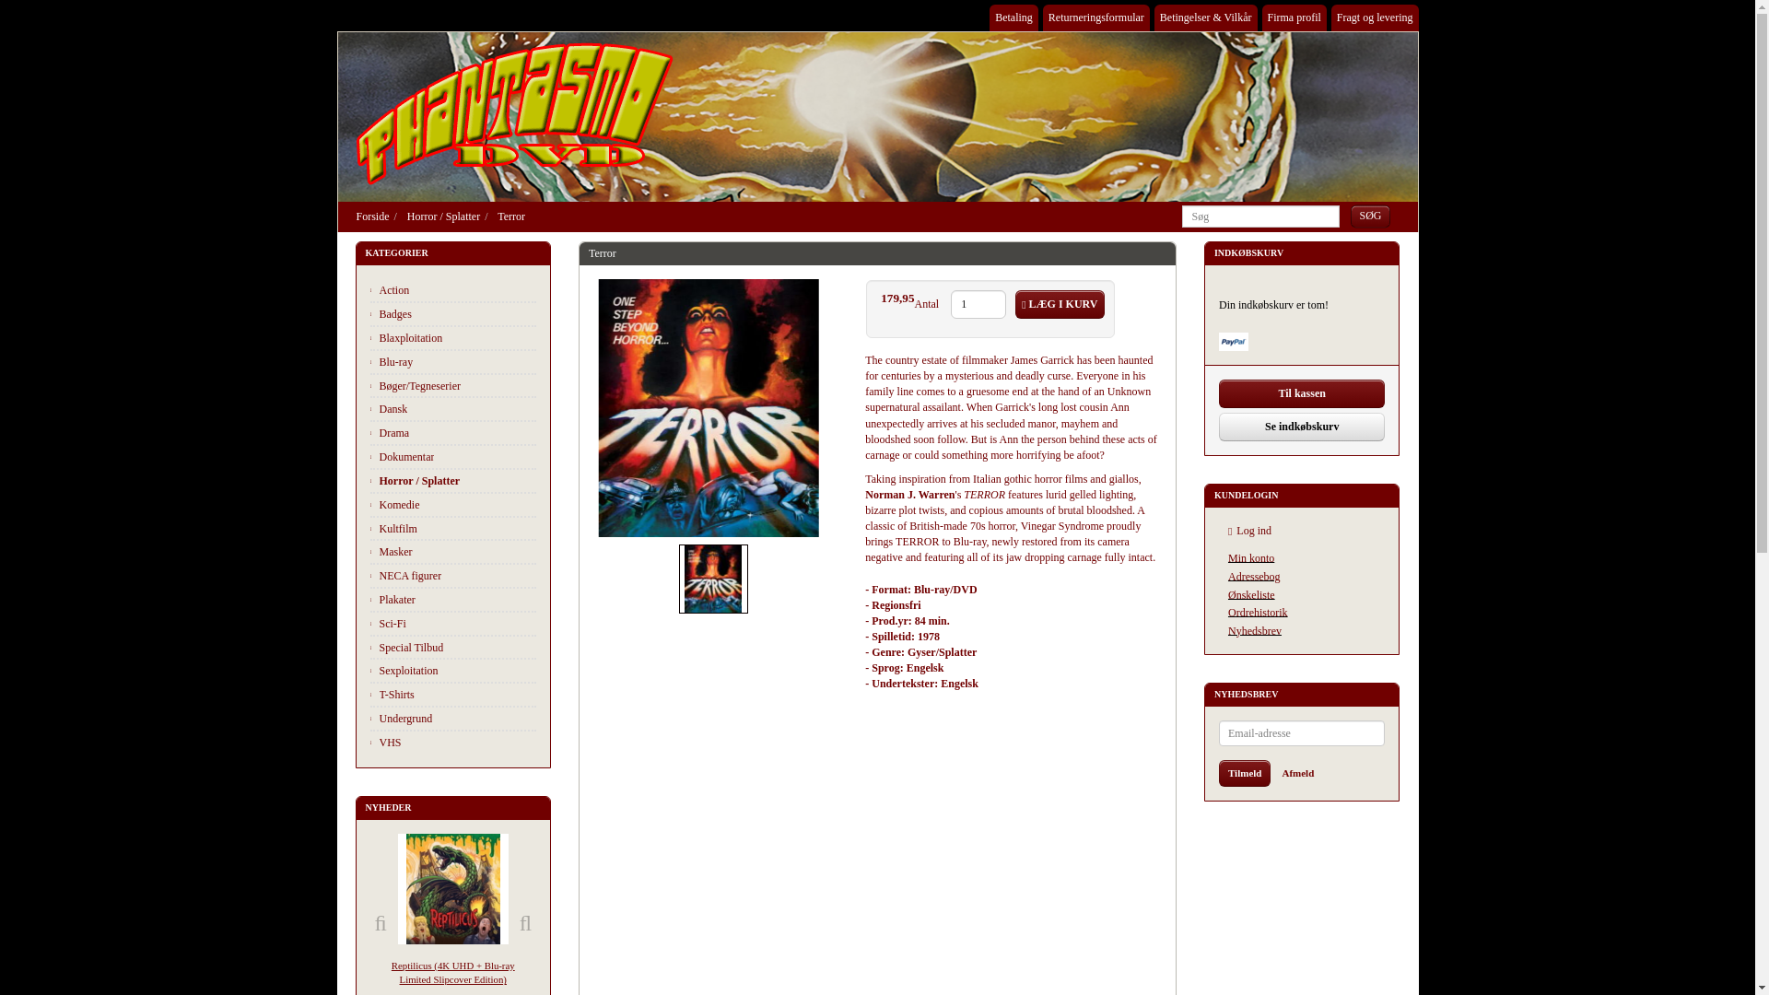 This screenshot has width=1769, height=995. What do you see at coordinates (452, 290) in the screenshot?
I see `Action` at bounding box center [452, 290].